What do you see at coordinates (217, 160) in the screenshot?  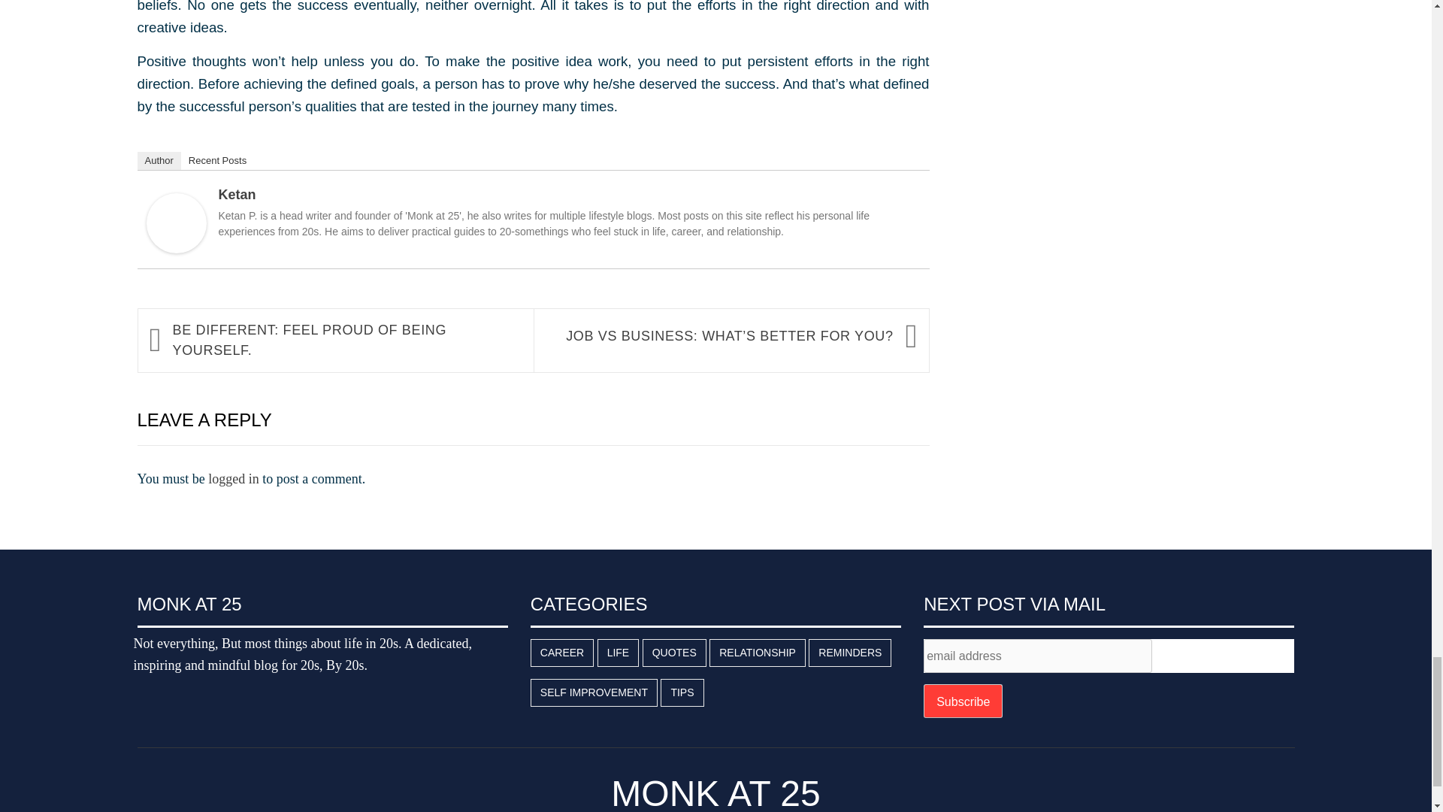 I see `Recent Posts` at bounding box center [217, 160].